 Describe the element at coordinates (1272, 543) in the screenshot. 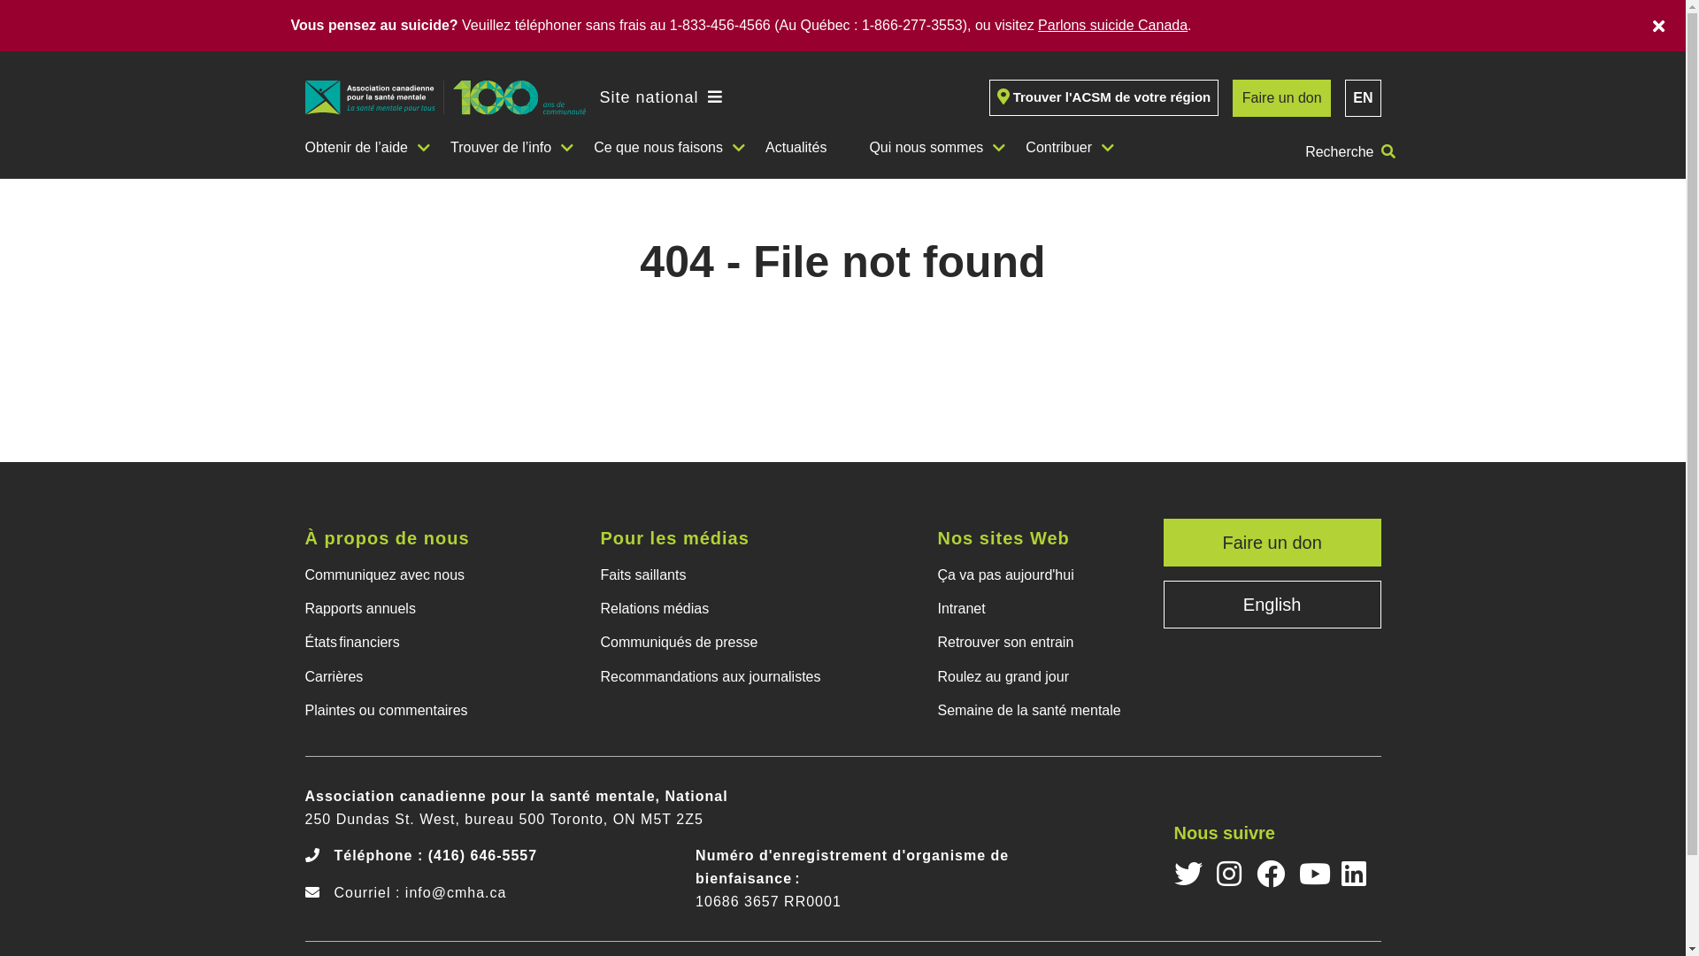

I see `Faire un don` at that location.